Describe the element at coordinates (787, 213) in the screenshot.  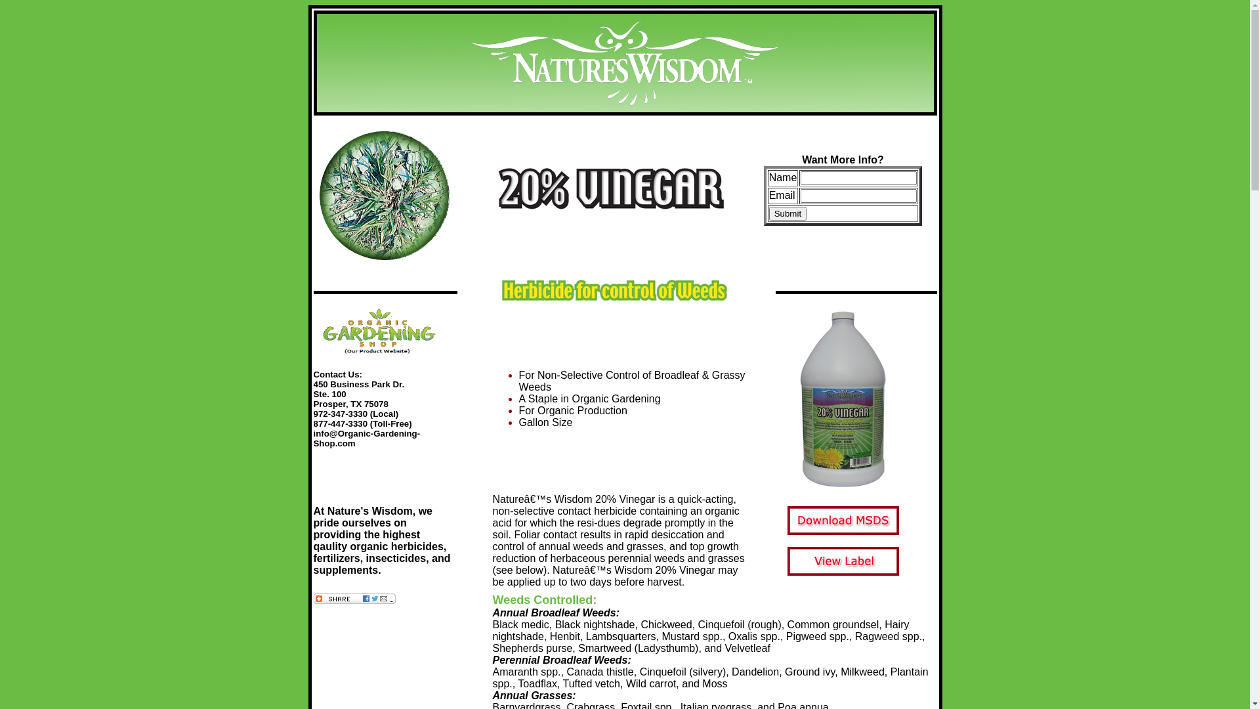
I see `Submit` at that location.